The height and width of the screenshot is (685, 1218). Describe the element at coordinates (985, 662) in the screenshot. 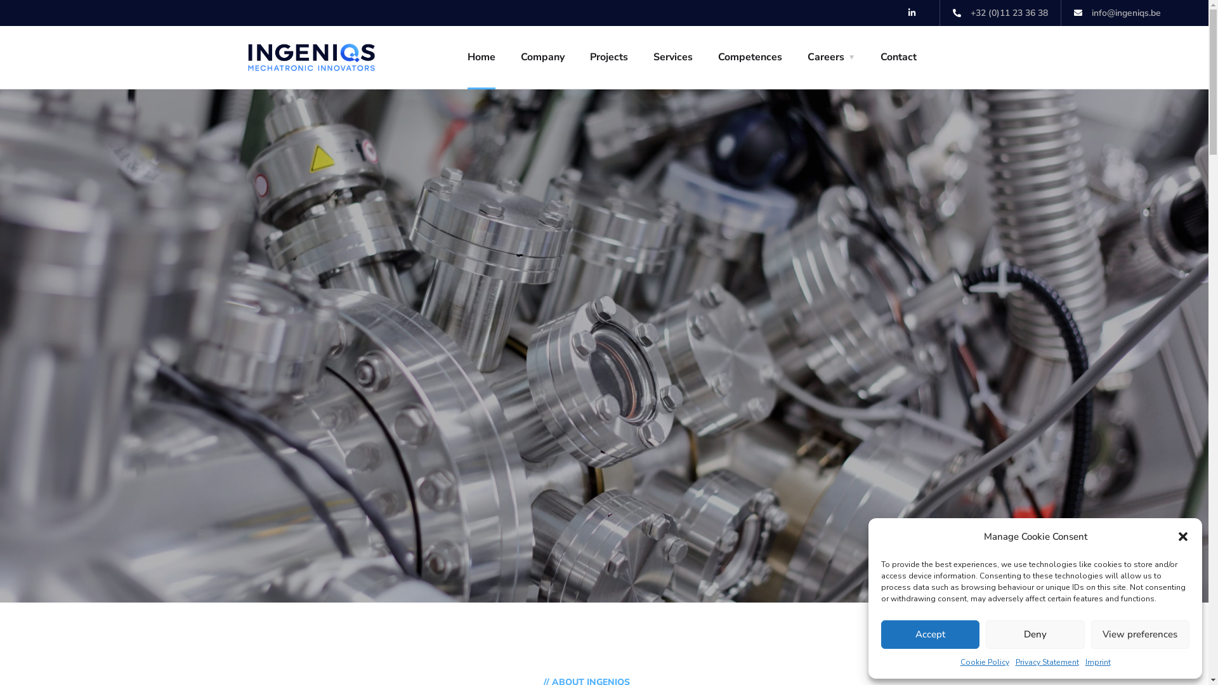

I see `Cookie Policy` at that location.